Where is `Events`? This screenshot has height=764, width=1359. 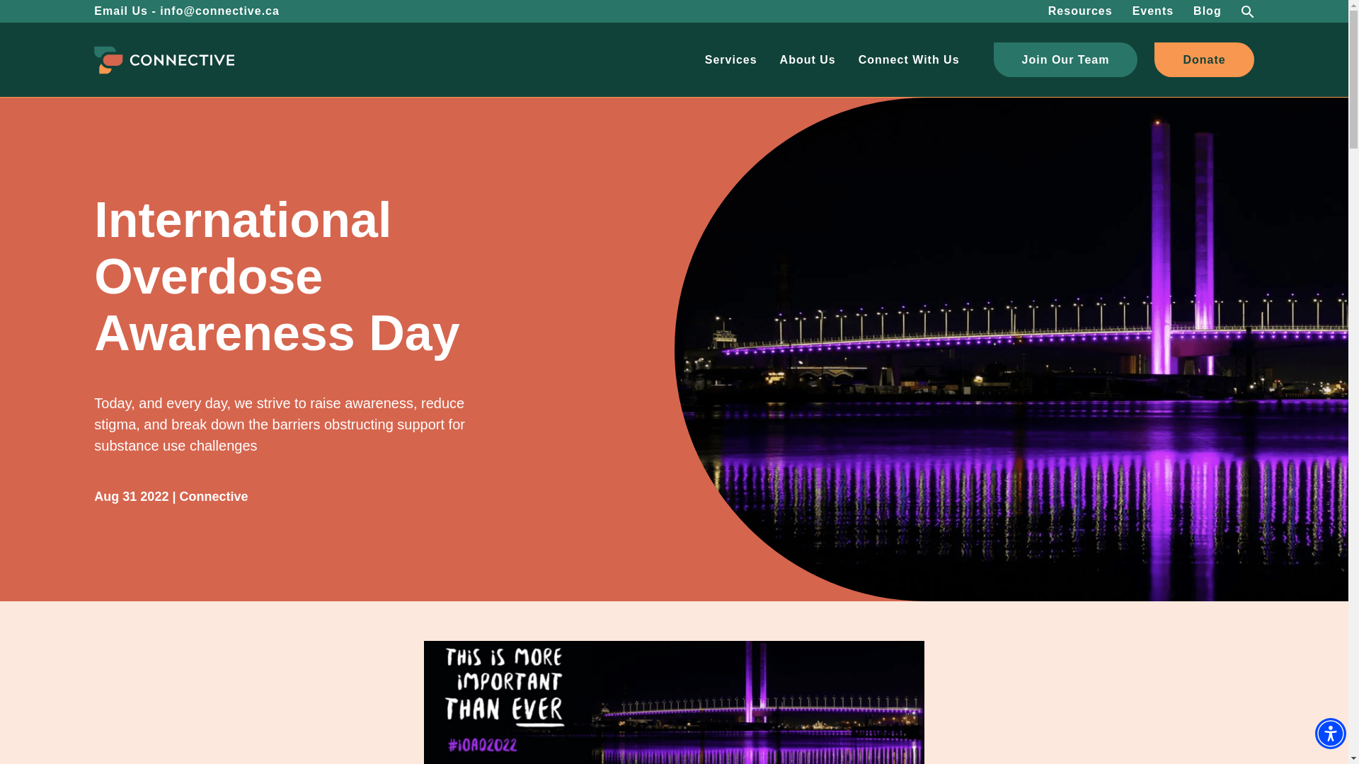
Events is located at coordinates (1152, 11).